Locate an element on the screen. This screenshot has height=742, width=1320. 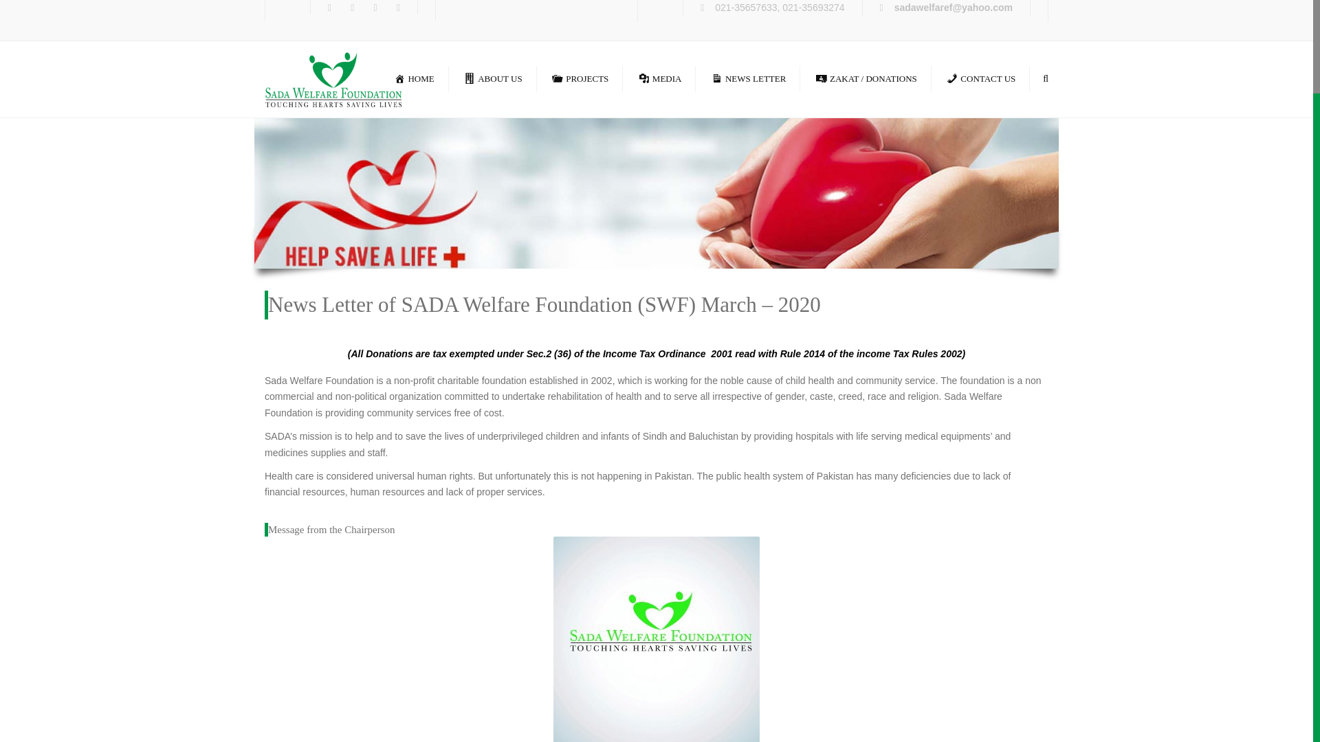
HOME is located at coordinates (414, 78).